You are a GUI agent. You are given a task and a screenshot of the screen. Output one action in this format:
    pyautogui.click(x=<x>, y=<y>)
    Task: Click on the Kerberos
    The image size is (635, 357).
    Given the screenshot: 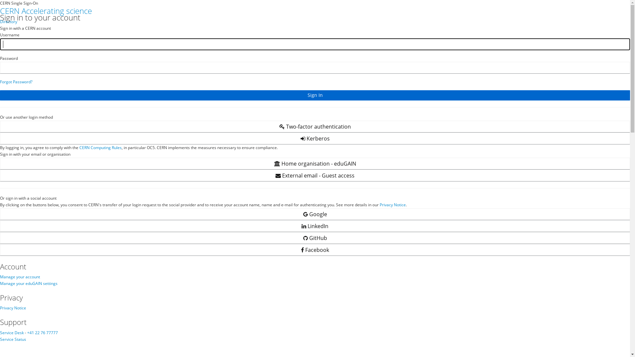 What is the action you would take?
    pyautogui.click(x=315, y=139)
    